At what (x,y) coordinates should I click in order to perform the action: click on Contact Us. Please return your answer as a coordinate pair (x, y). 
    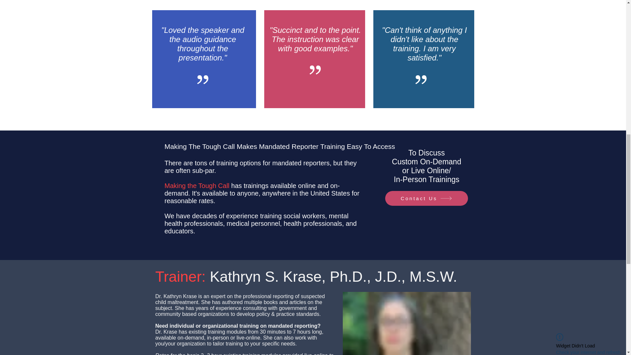
    Looking at the image, I should click on (427, 199).